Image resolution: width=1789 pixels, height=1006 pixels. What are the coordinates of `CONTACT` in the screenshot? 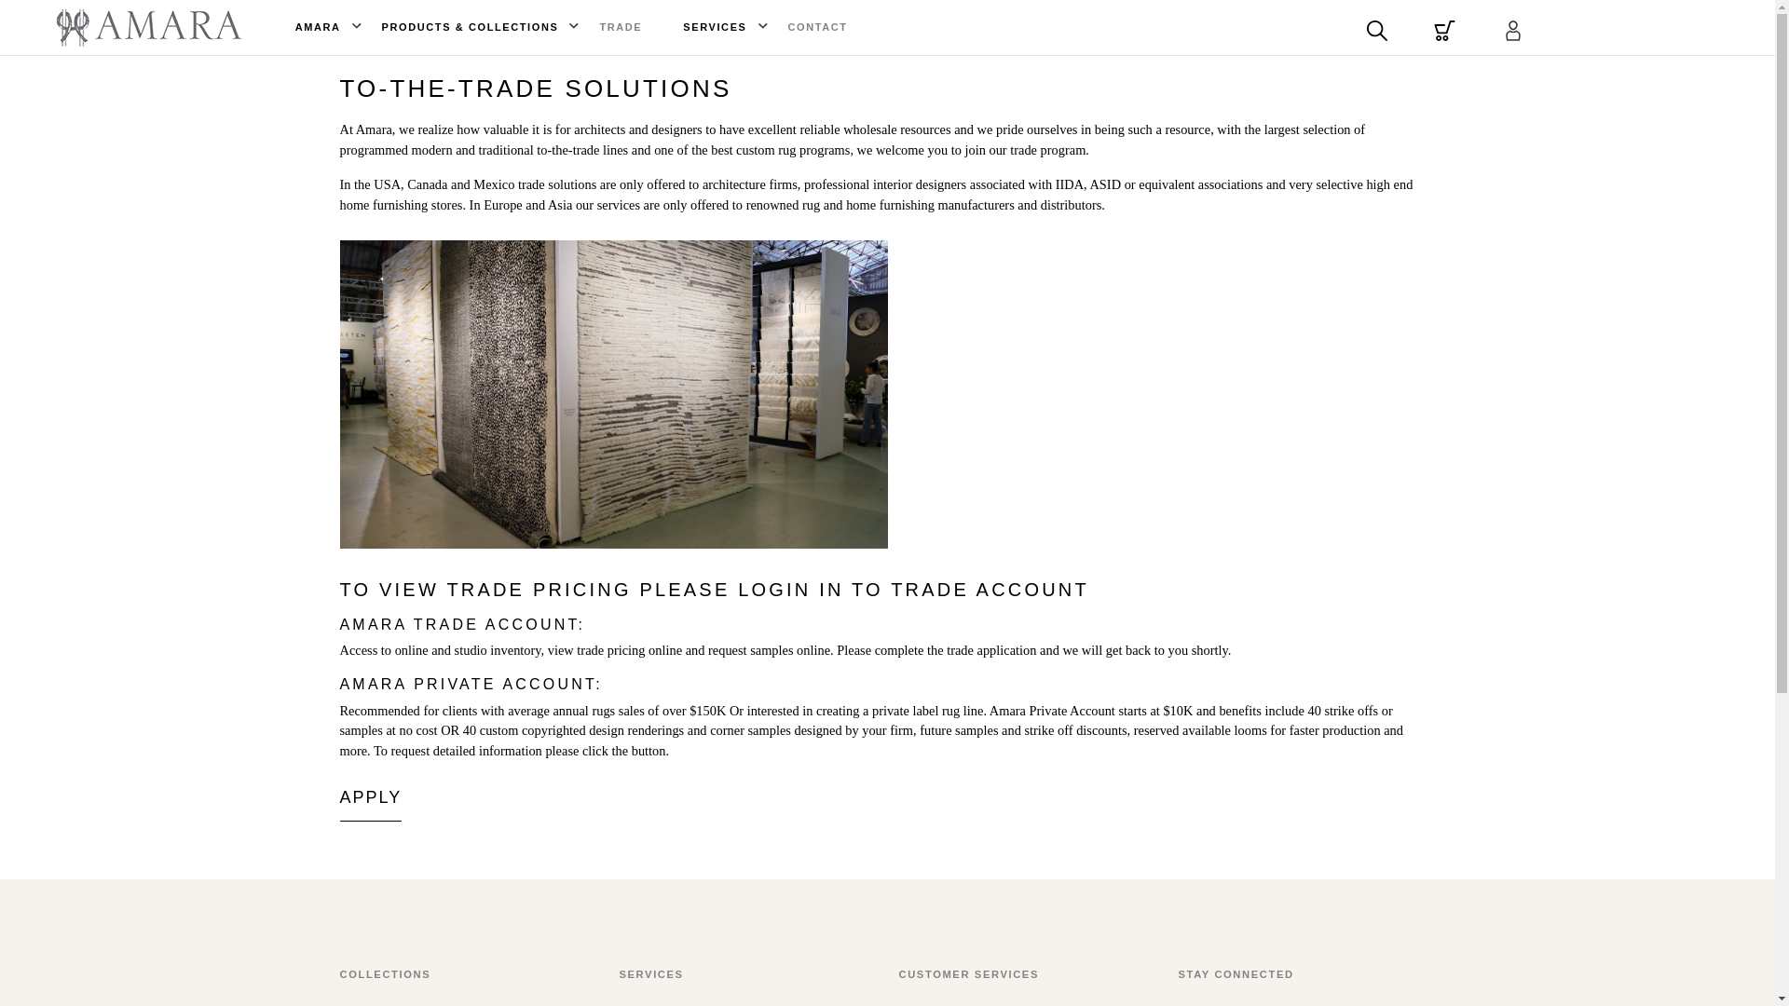 It's located at (818, 26).